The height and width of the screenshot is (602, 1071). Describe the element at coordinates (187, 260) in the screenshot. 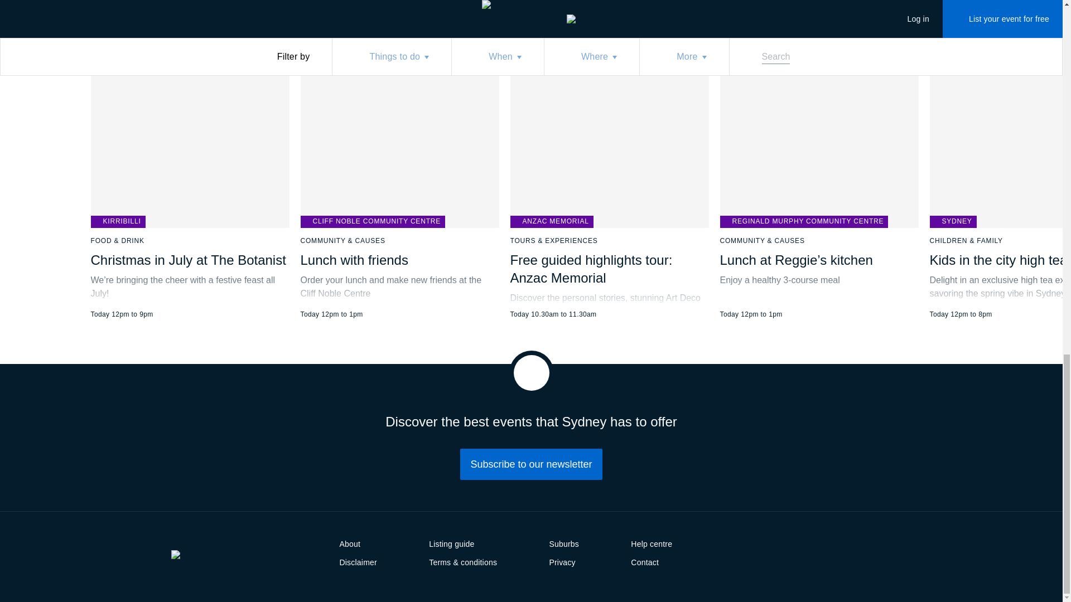

I see `Christmas in July at The Botanist` at that location.